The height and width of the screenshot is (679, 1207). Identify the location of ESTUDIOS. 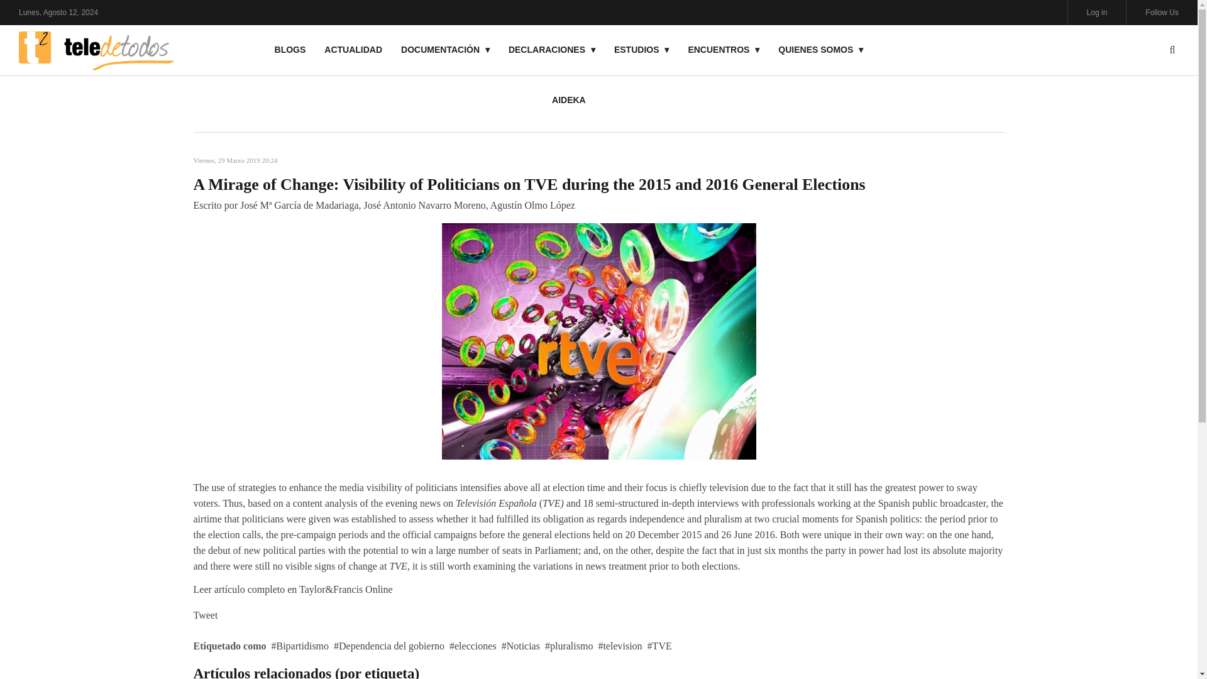
(641, 49).